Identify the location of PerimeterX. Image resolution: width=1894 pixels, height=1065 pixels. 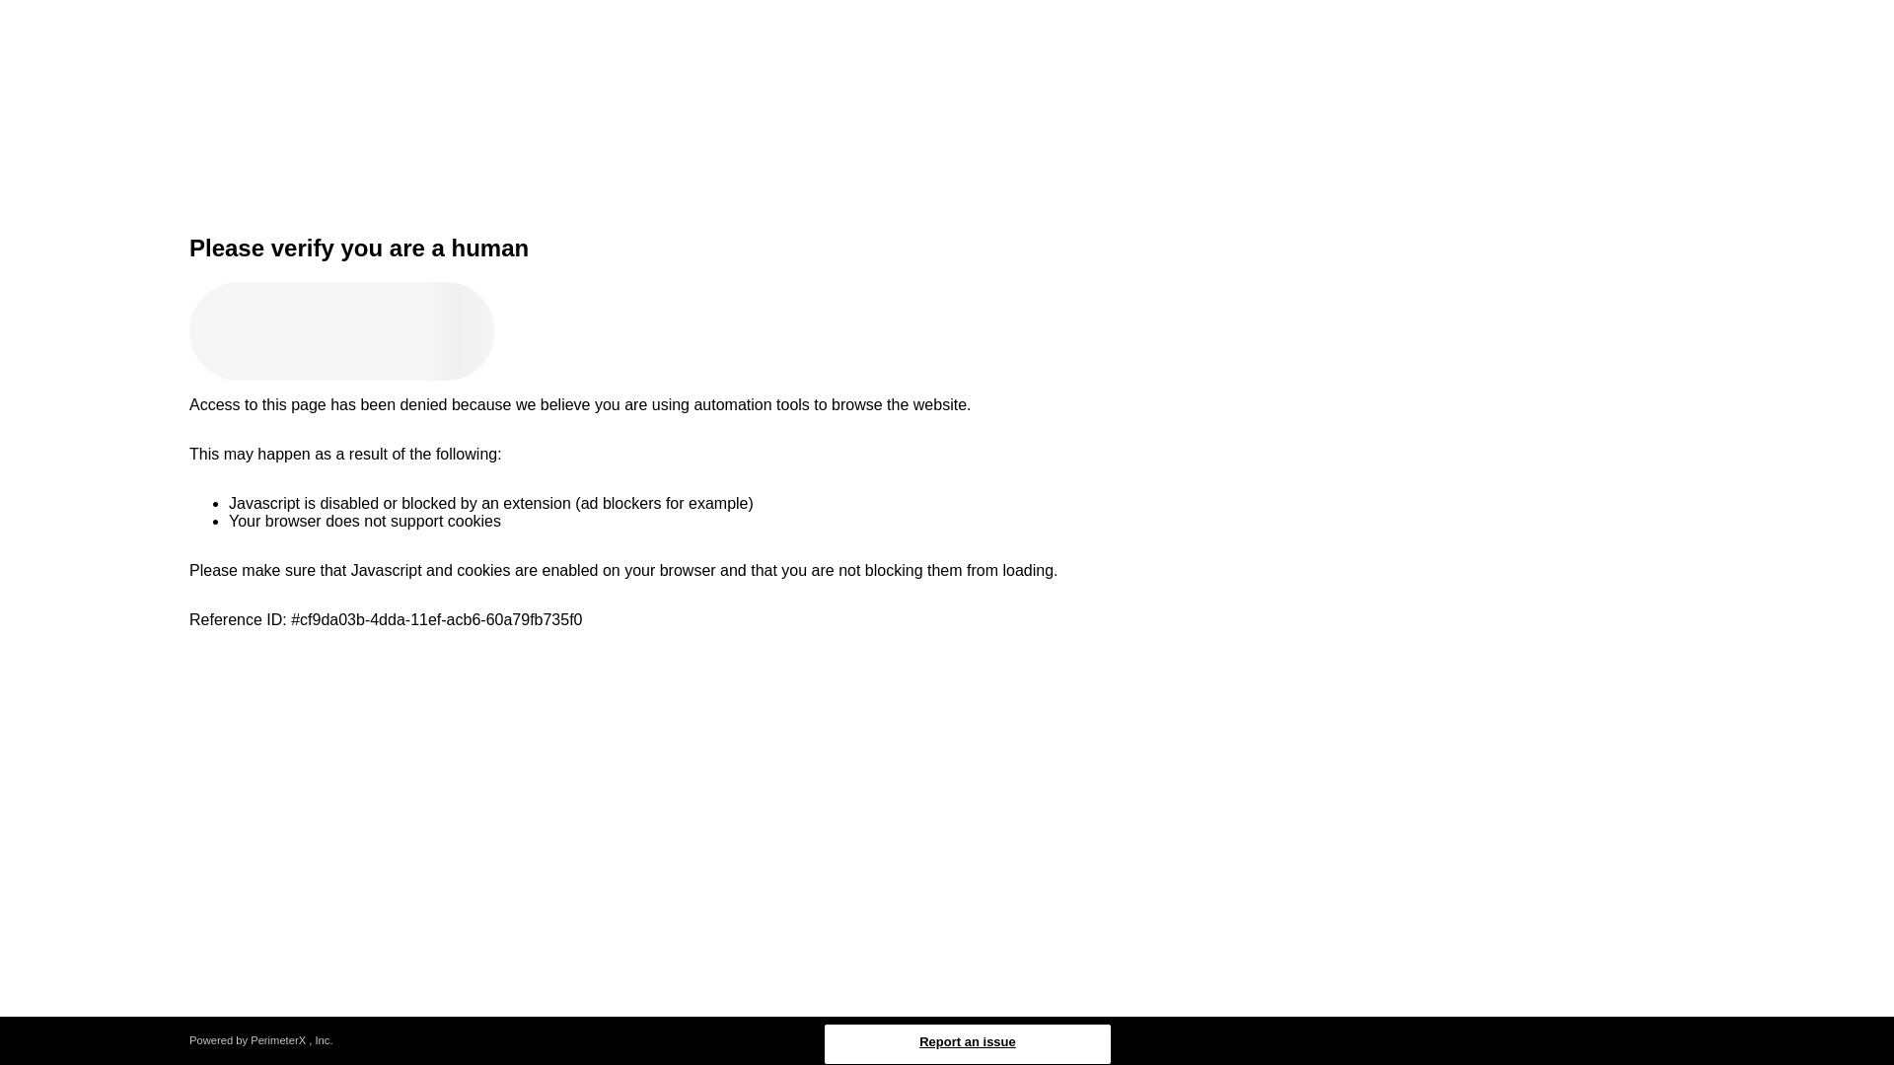
(277, 1039).